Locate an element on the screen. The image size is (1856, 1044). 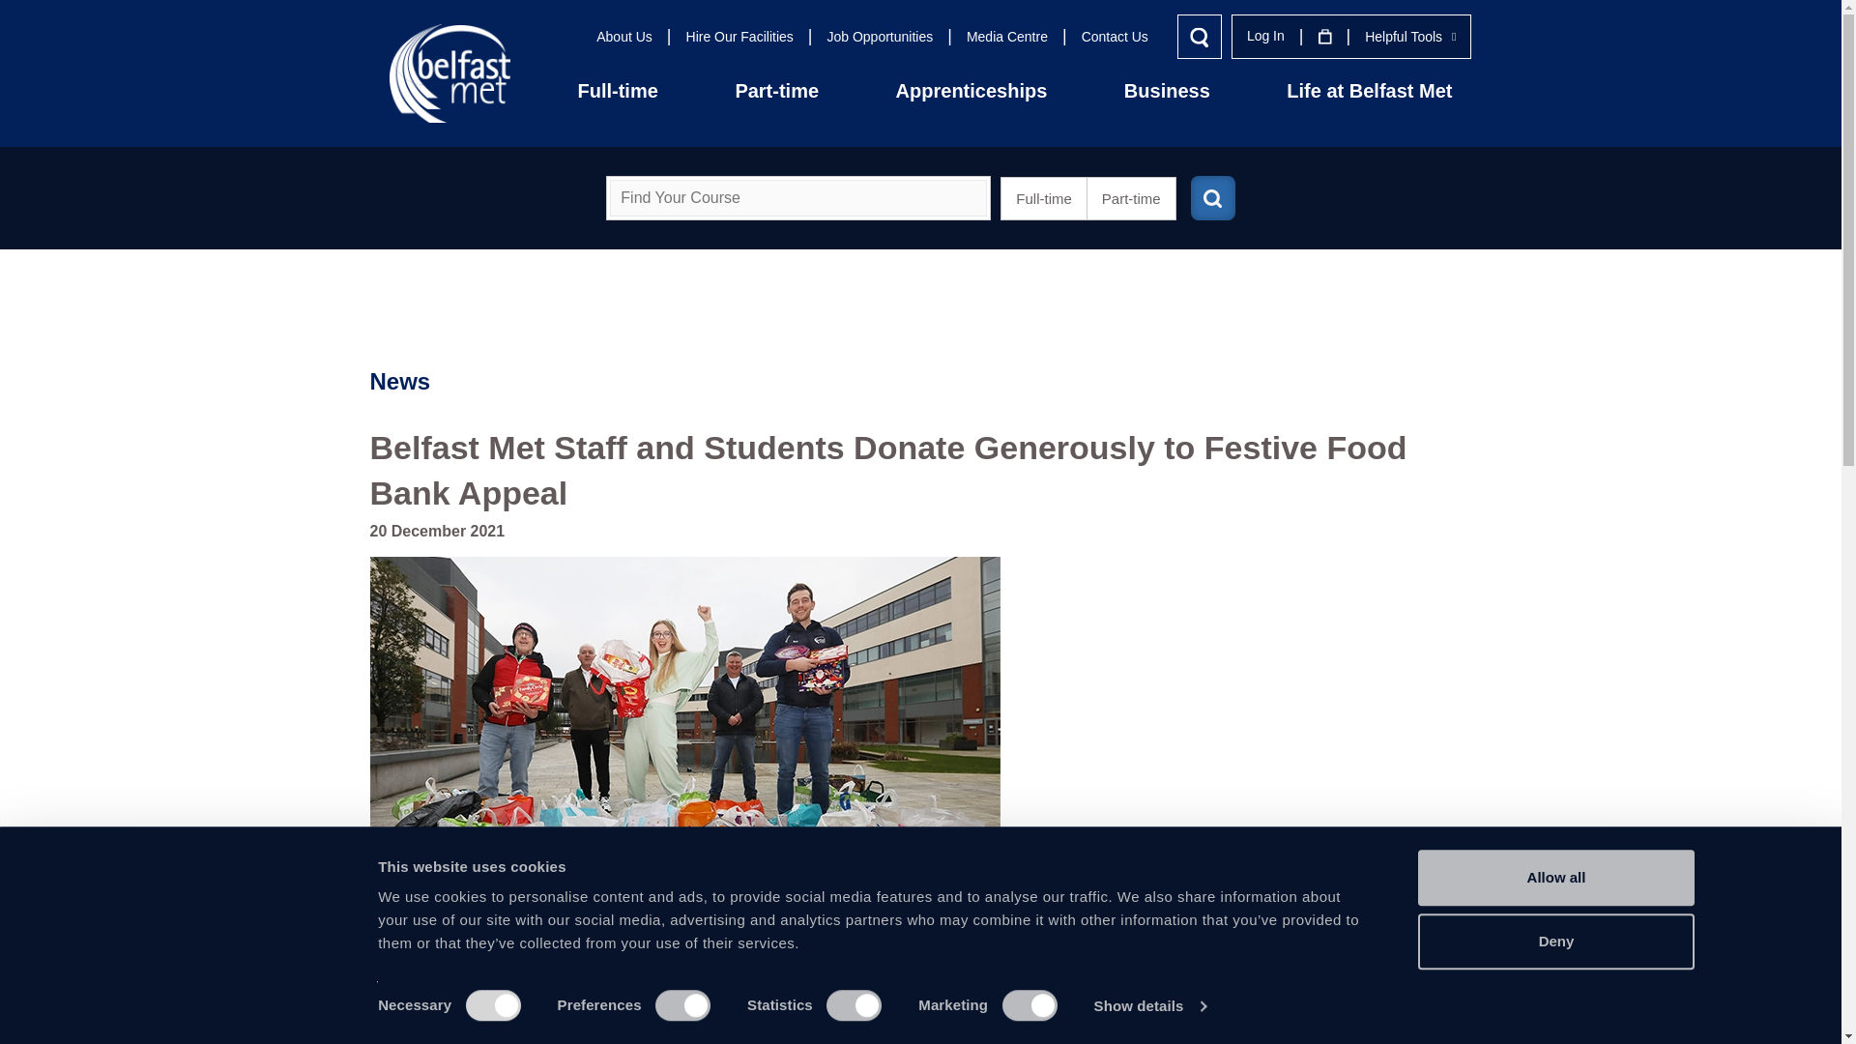
Deny is located at coordinates (1554, 942).